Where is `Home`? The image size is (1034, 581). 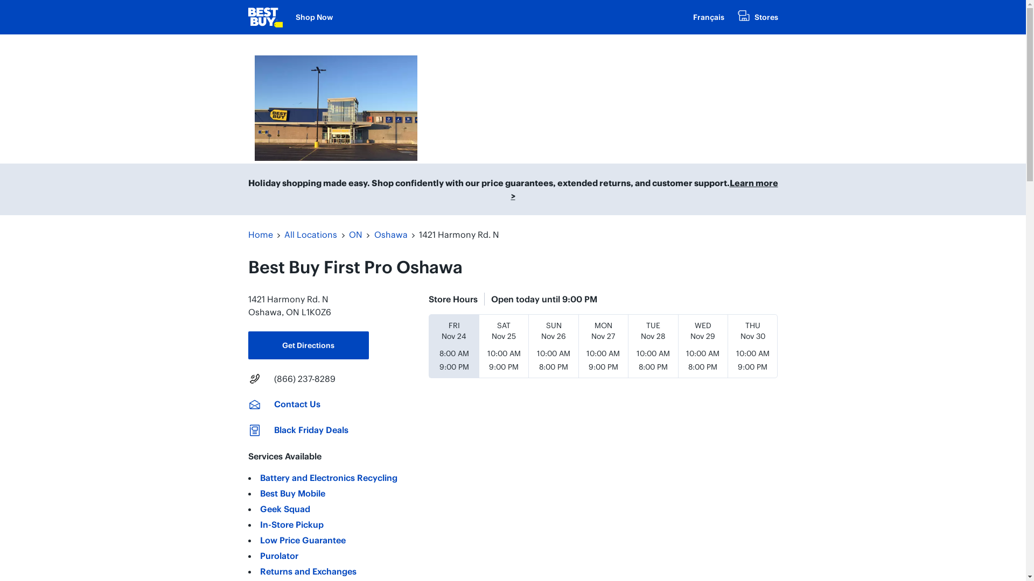
Home is located at coordinates (260, 235).